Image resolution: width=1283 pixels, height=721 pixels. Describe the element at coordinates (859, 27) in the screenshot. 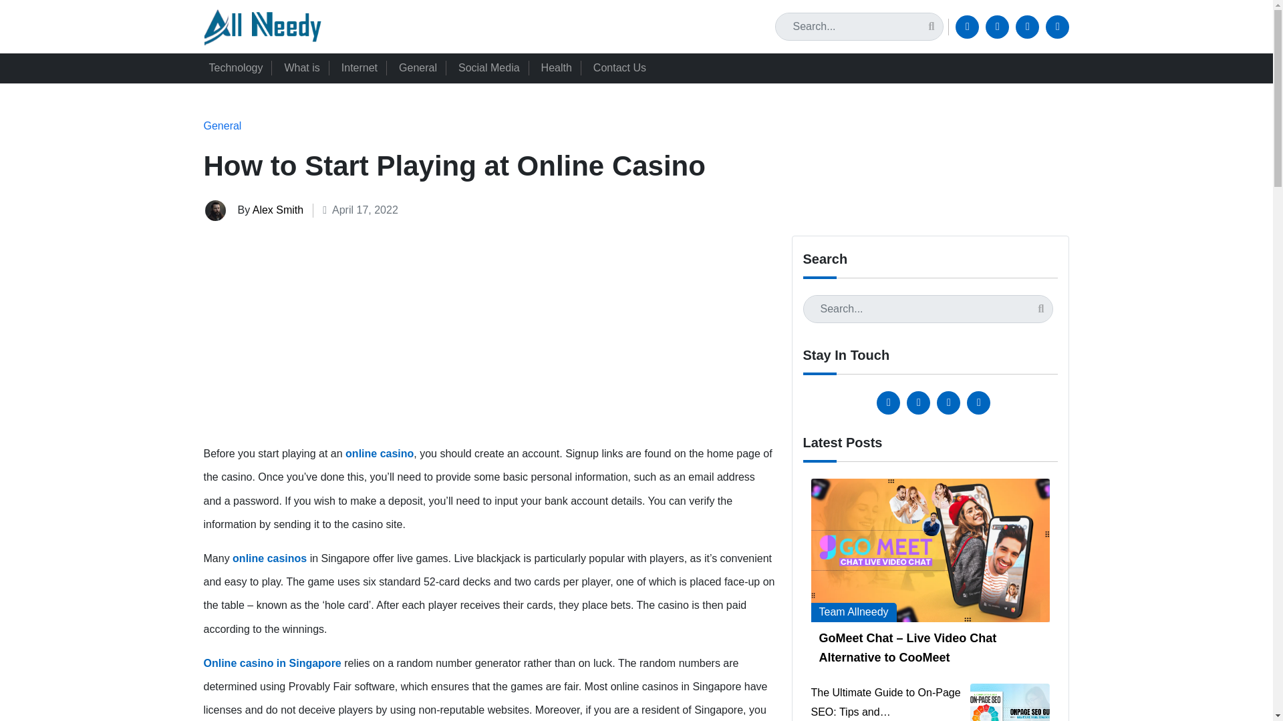

I see `Search for:` at that location.